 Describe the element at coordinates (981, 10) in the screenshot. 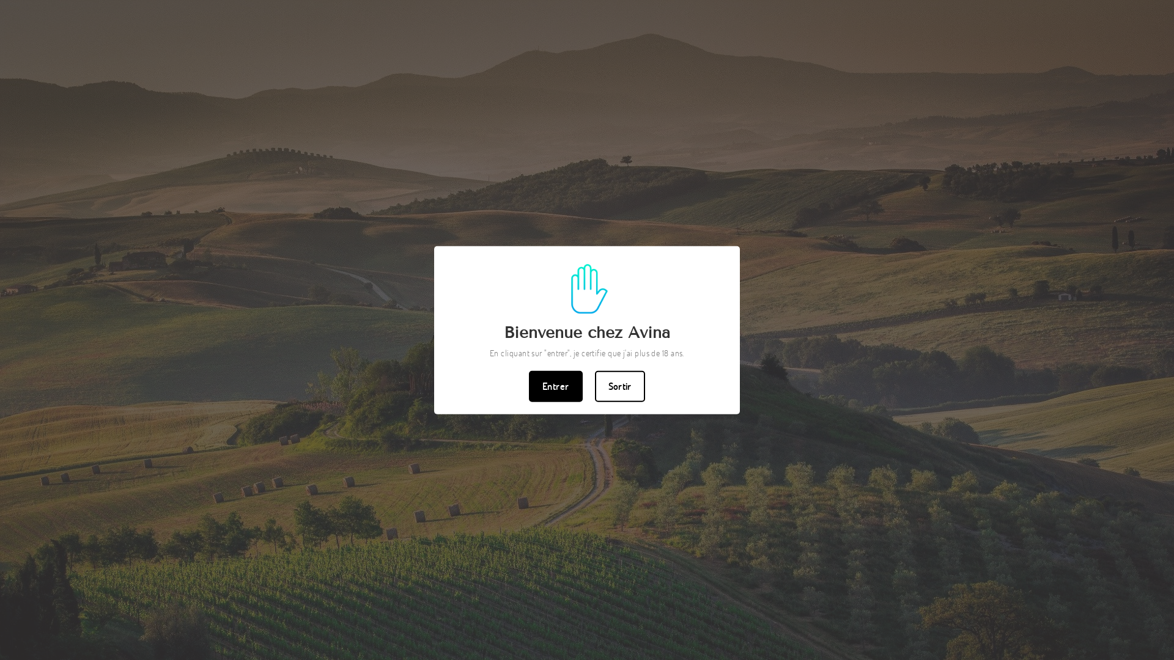

I see `Facebook` at that location.